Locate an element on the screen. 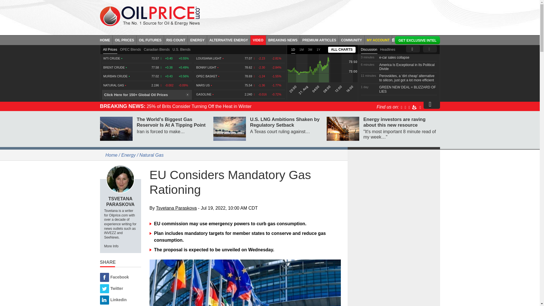  ALTERNATIVE ENERGY is located at coordinates (229, 40).